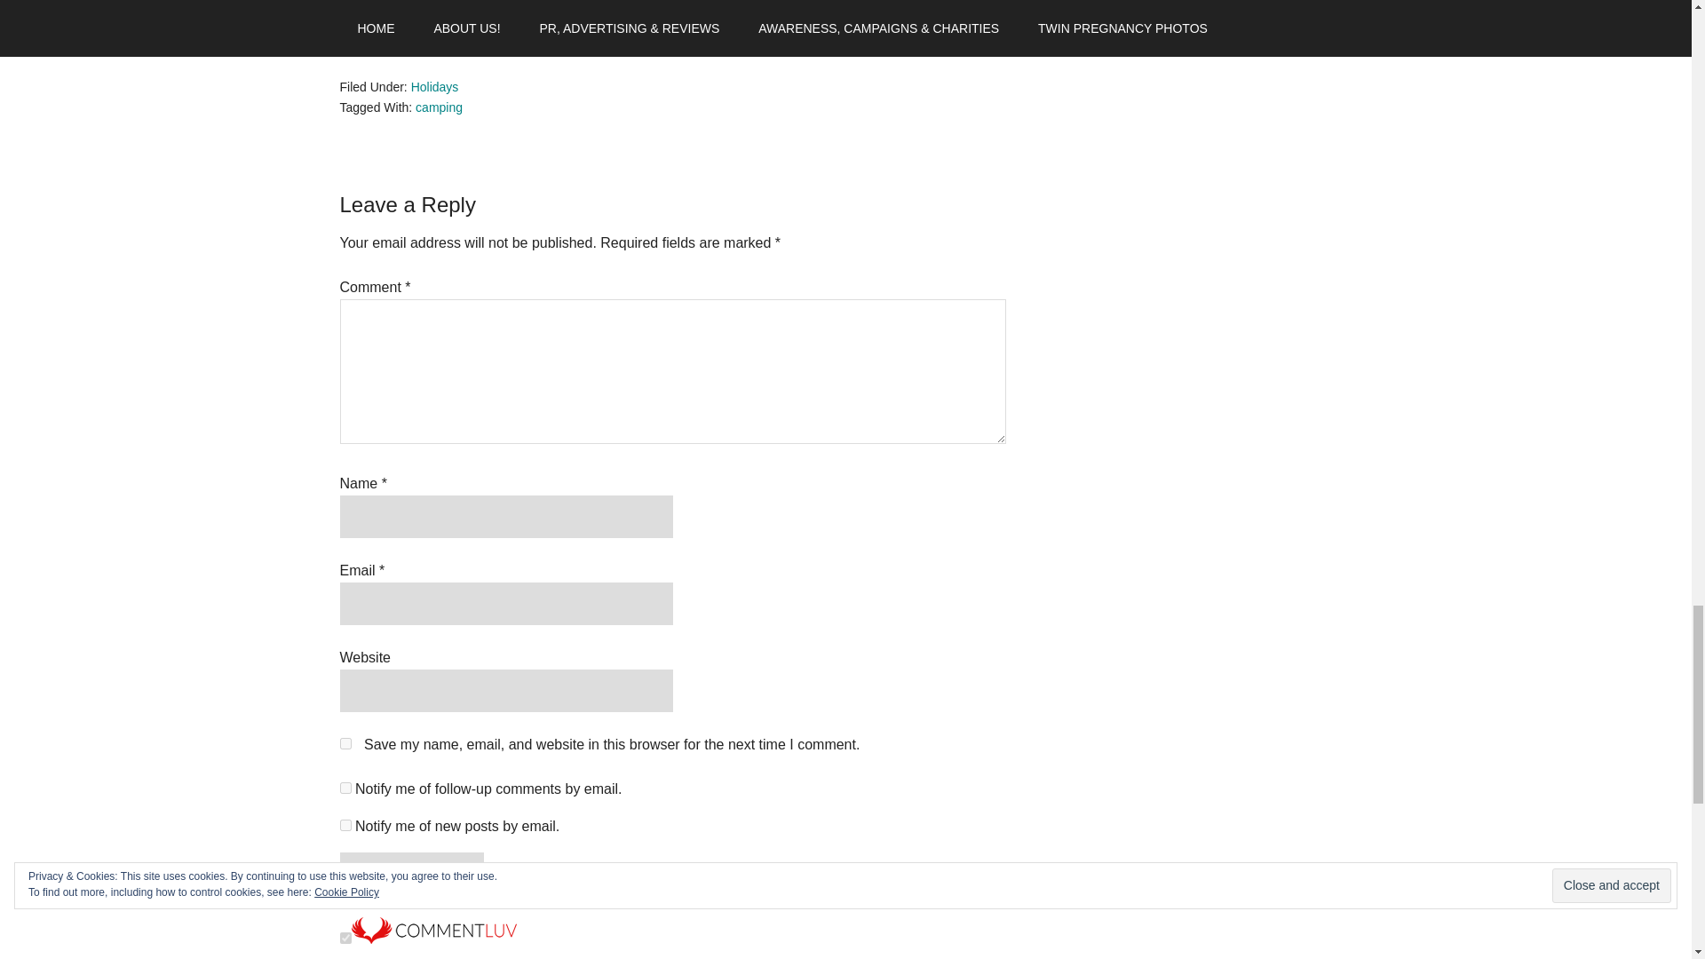  I want to click on subscribe, so click(345, 826).